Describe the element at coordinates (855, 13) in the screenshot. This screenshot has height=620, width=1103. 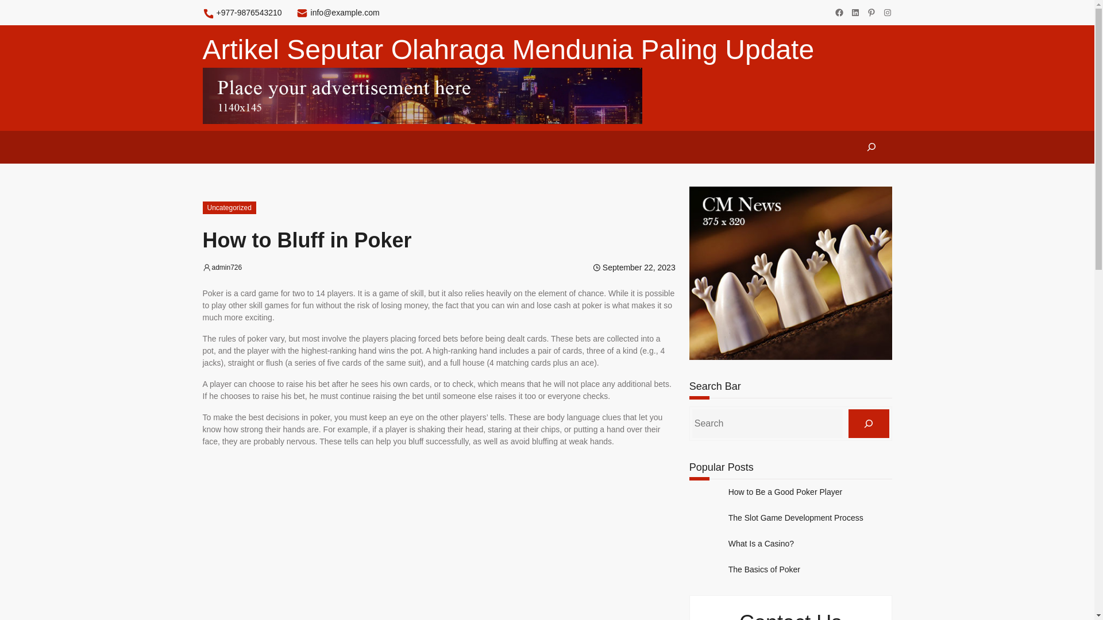
I see `LinkedIn` at that location.